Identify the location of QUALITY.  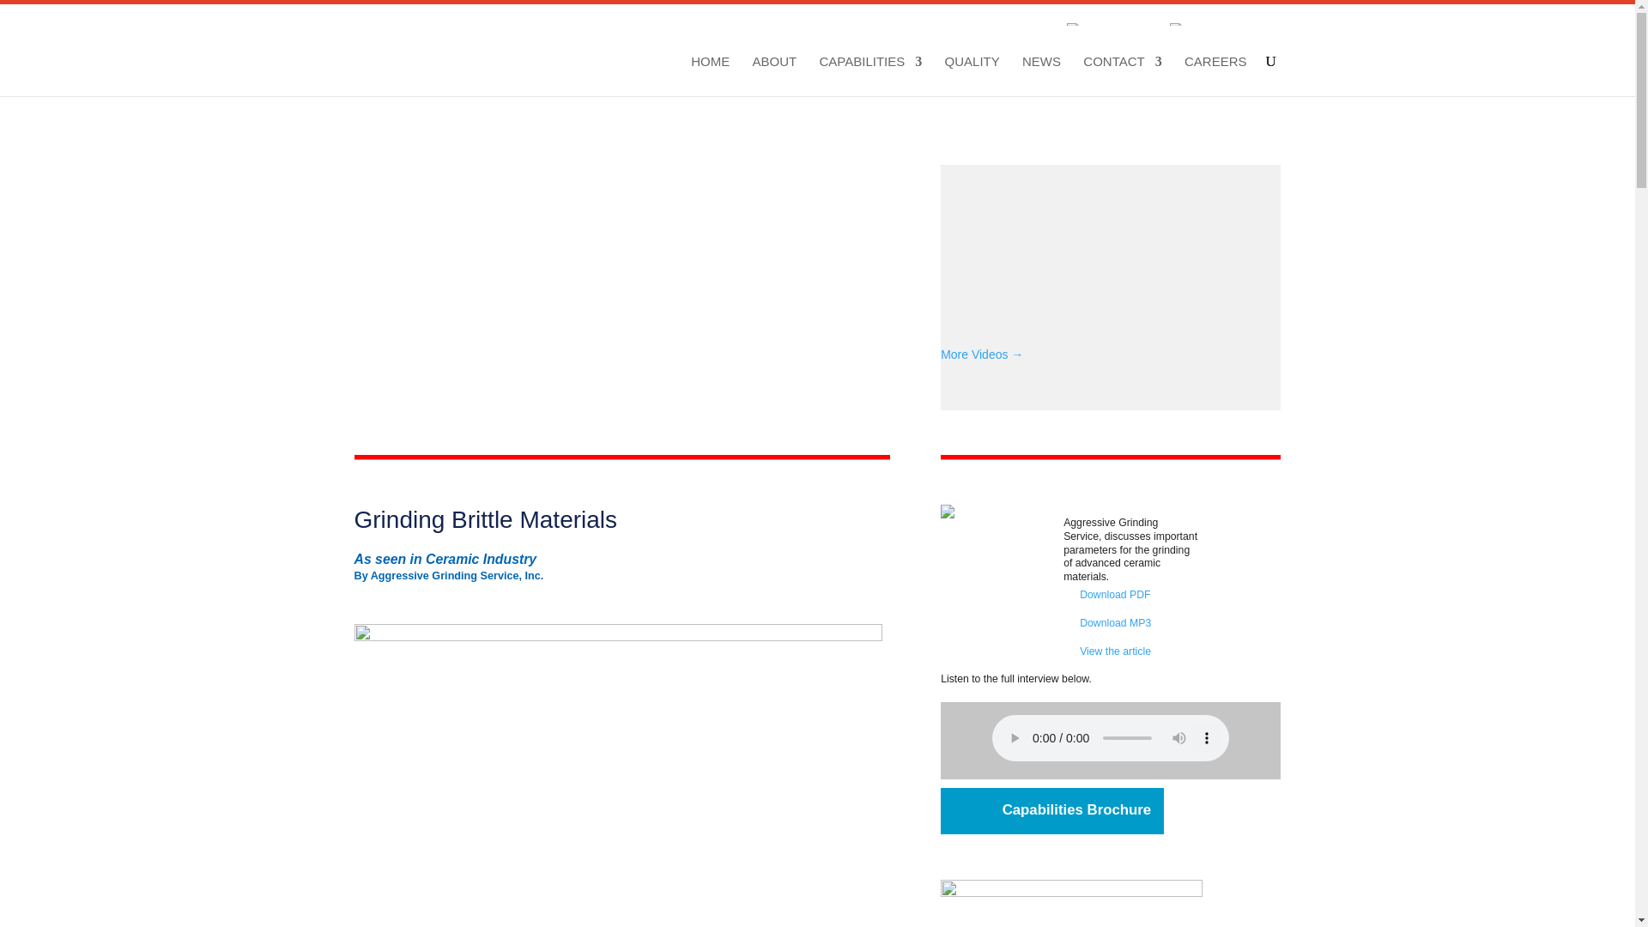
(972, 76).